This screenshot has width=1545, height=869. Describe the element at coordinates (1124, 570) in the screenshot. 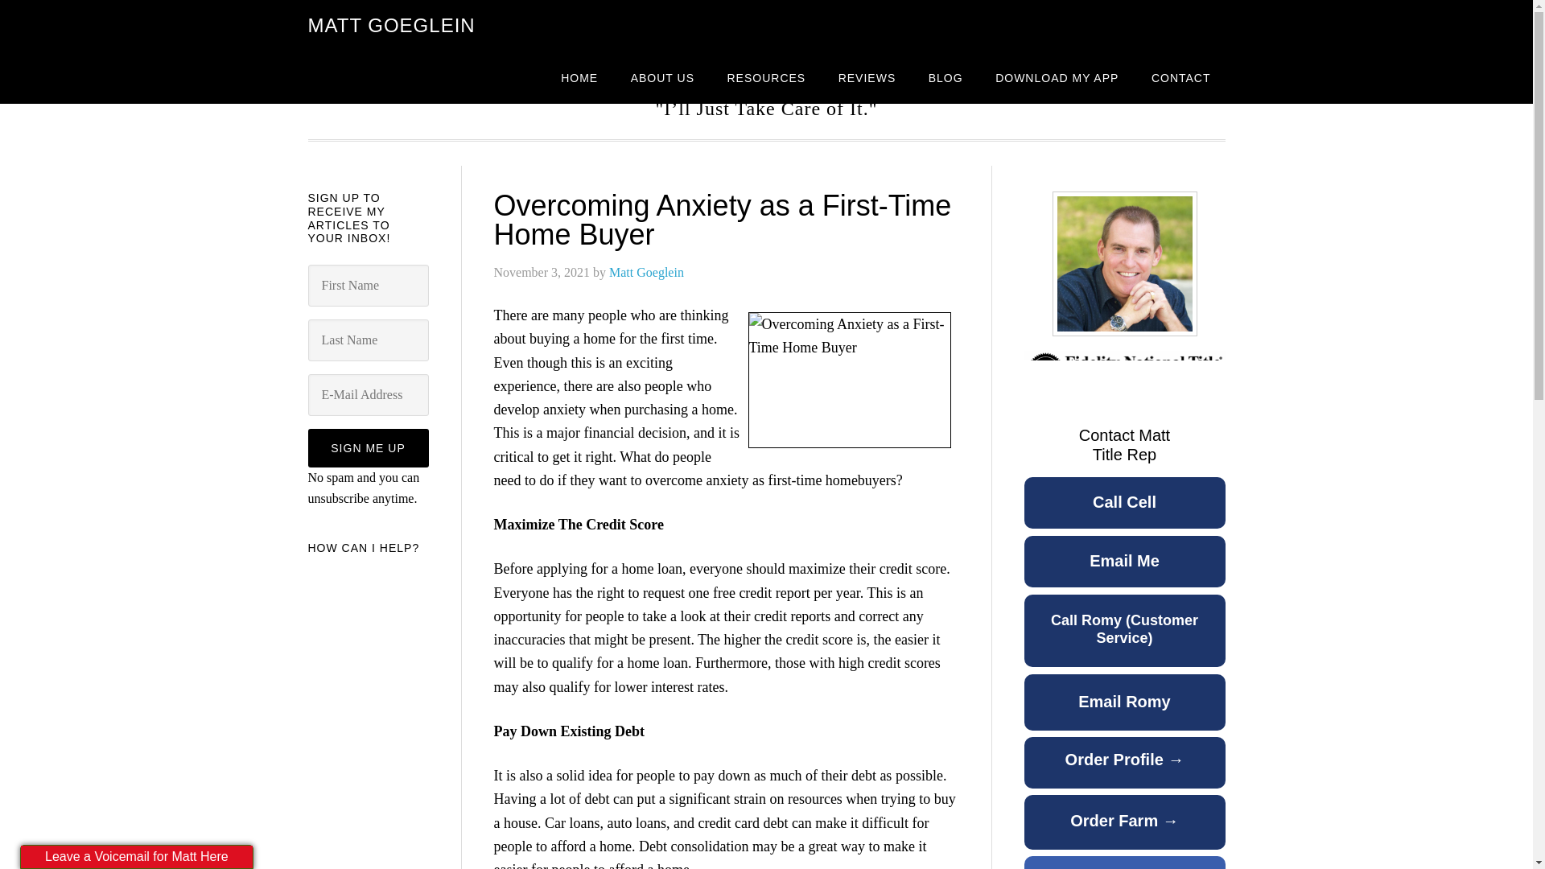

I see `Email Me` at that location.